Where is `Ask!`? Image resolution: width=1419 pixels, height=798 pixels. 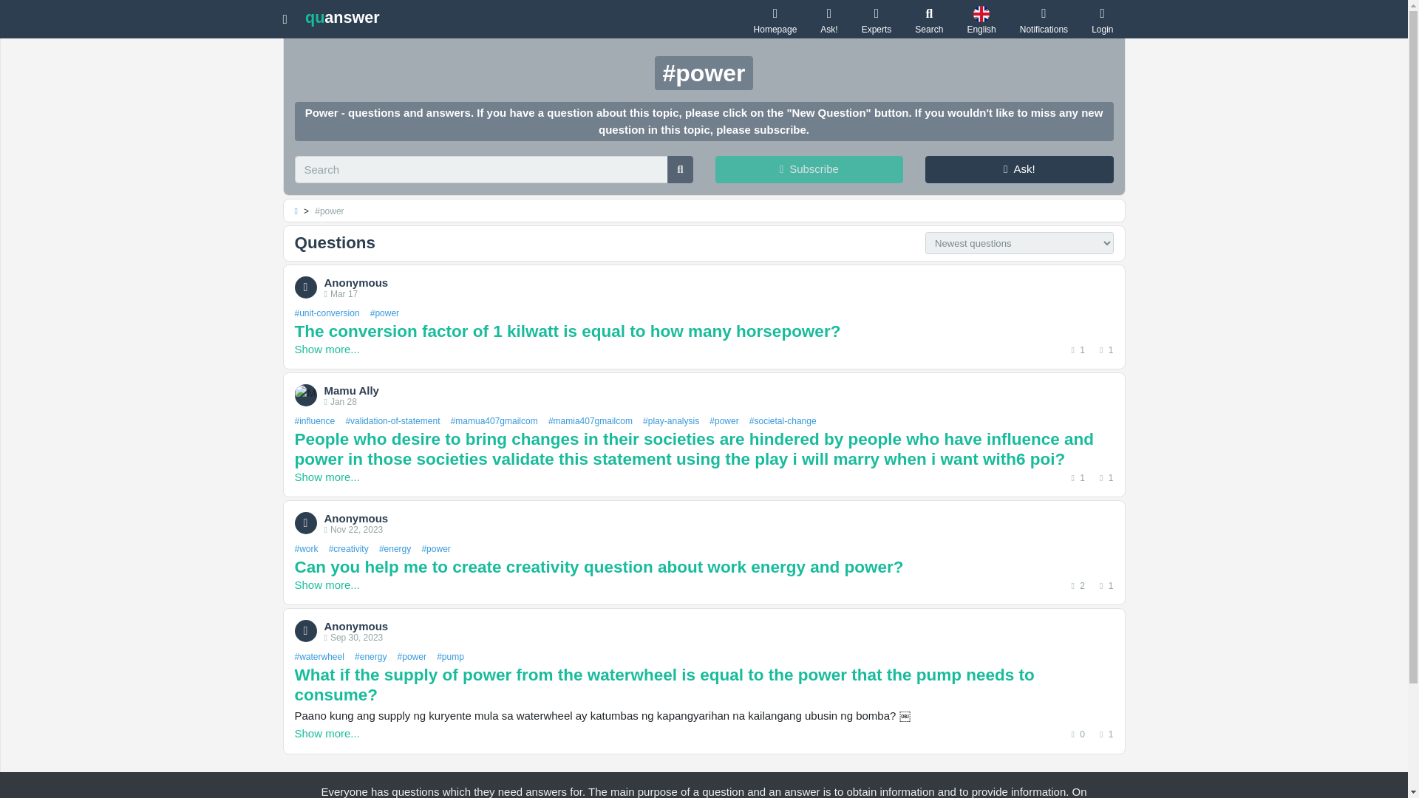 Ask! is located at coordinates (828, 19).